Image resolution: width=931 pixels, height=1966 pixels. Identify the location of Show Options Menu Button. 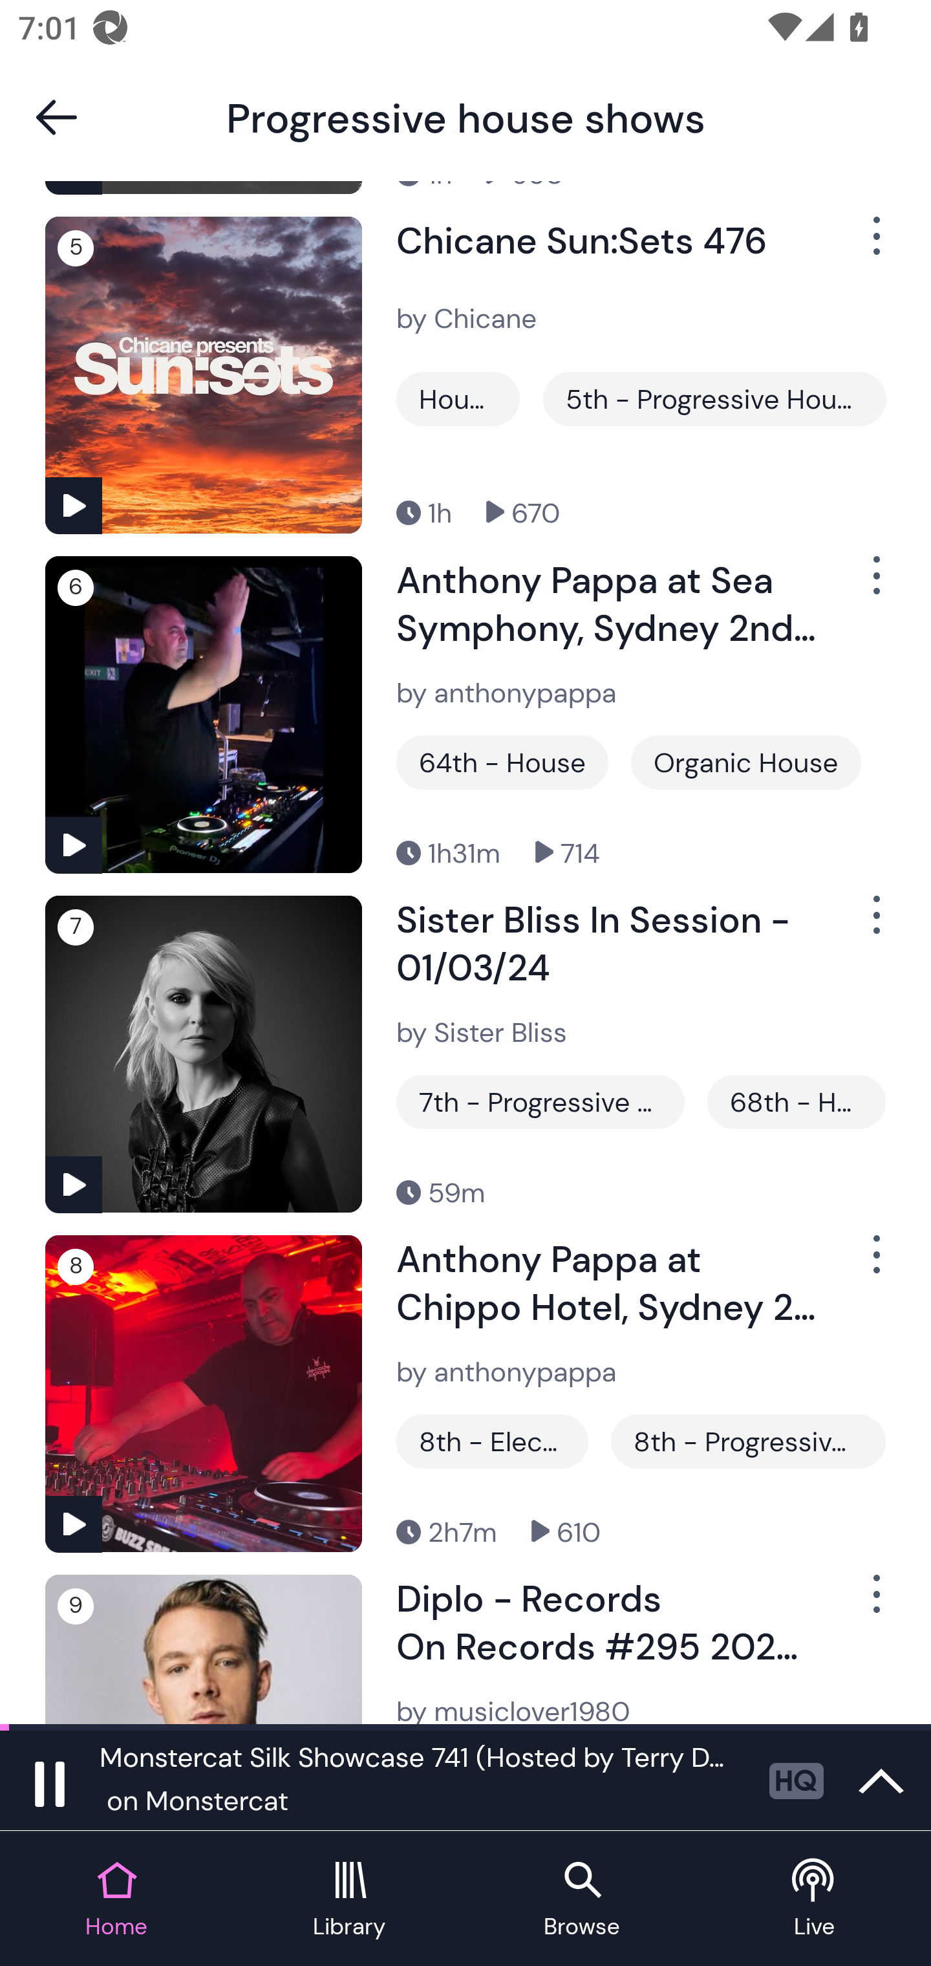
(874, 246).